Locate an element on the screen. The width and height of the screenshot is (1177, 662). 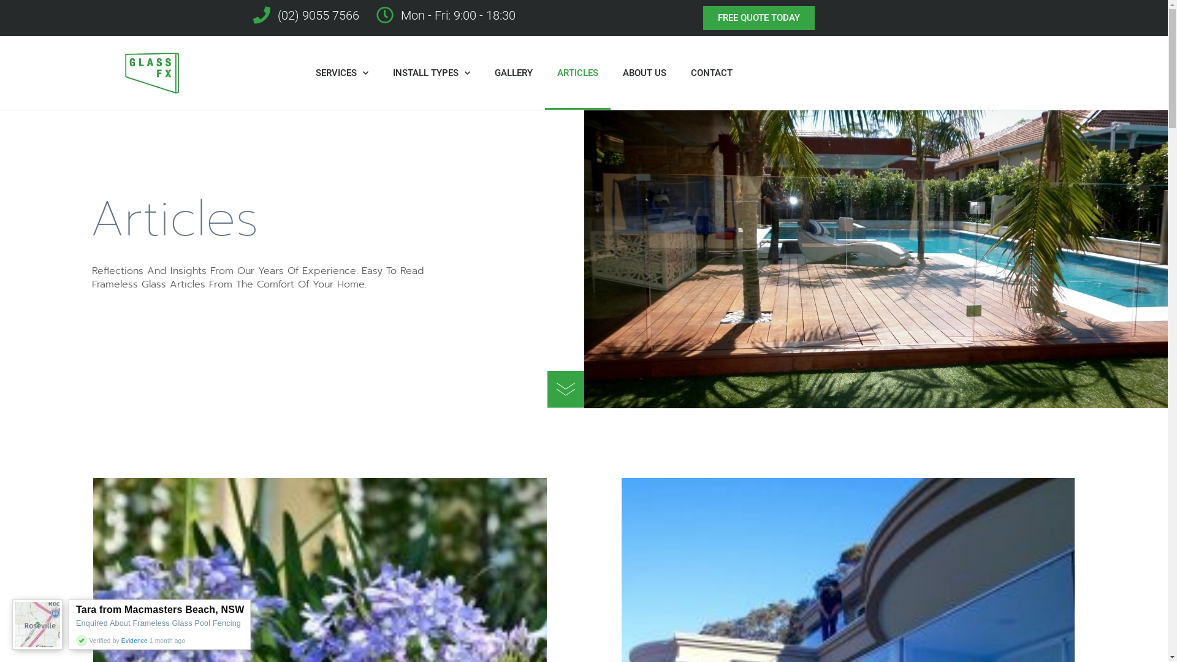
Evidence is located at coordinates (135, 641).